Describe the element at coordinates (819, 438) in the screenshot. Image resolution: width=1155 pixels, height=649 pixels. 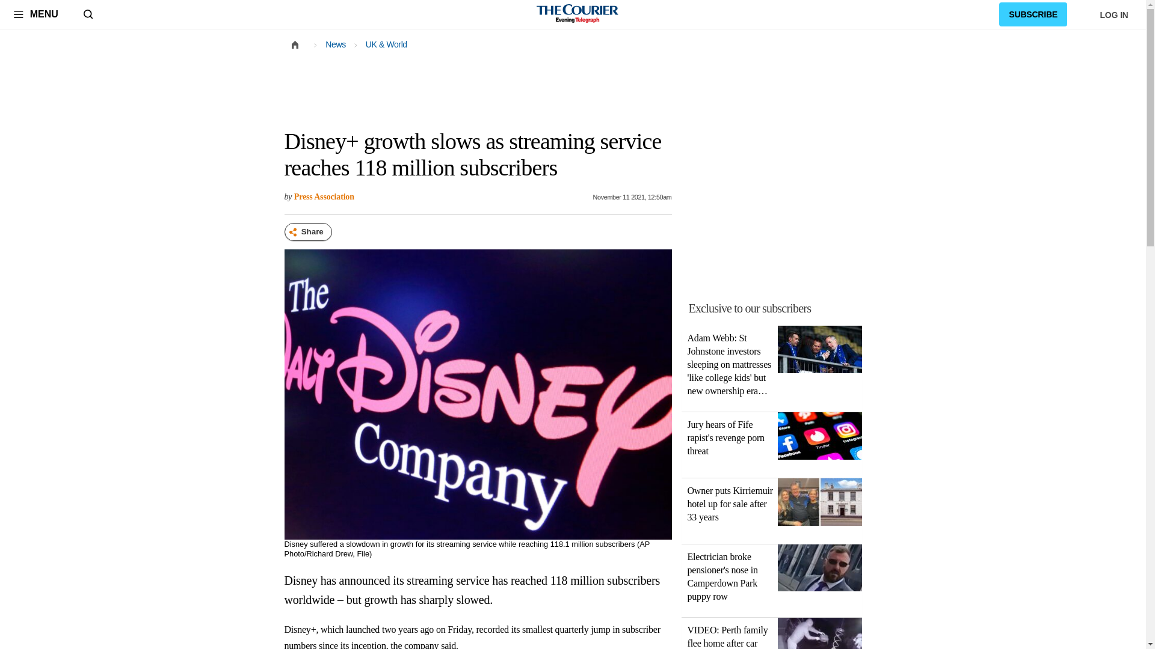
I see `Jury hears of Fife rapist's revenge porn threat` at that location.